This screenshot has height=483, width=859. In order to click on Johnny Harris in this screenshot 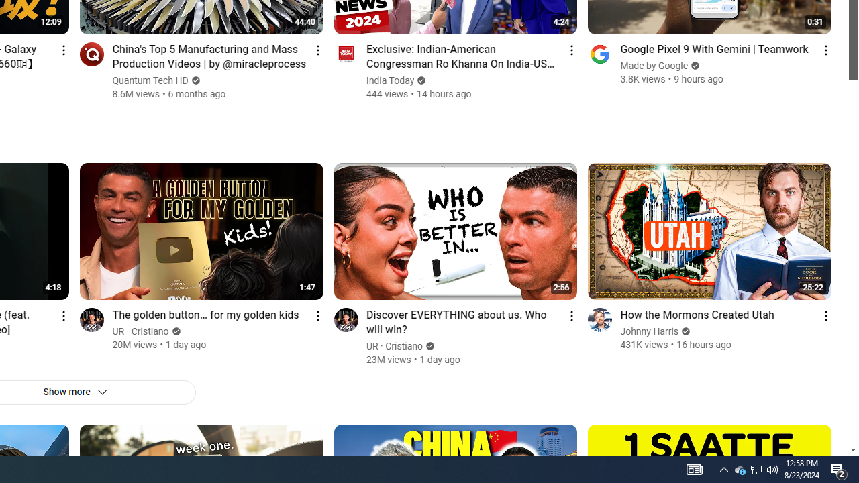, I will do `click(650, 331)`.